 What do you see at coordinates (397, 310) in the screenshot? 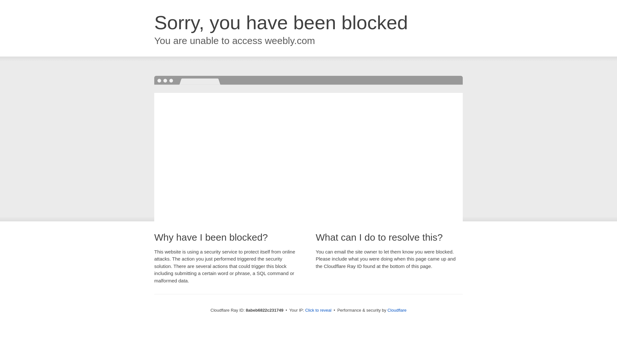
I see `Cloudflare` at bounding box center [397, 310].